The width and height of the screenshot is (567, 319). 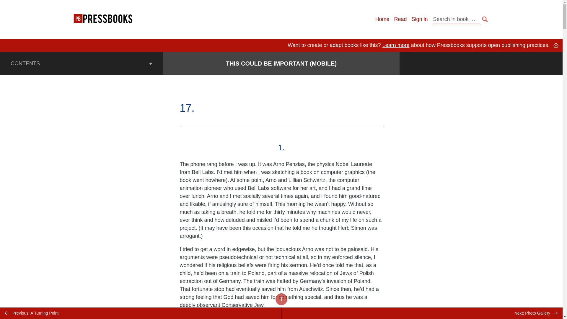 What do you see at coordinates (485, 19) in the screenshot?
I see `SEARCH` at bounding box center [485, 19].